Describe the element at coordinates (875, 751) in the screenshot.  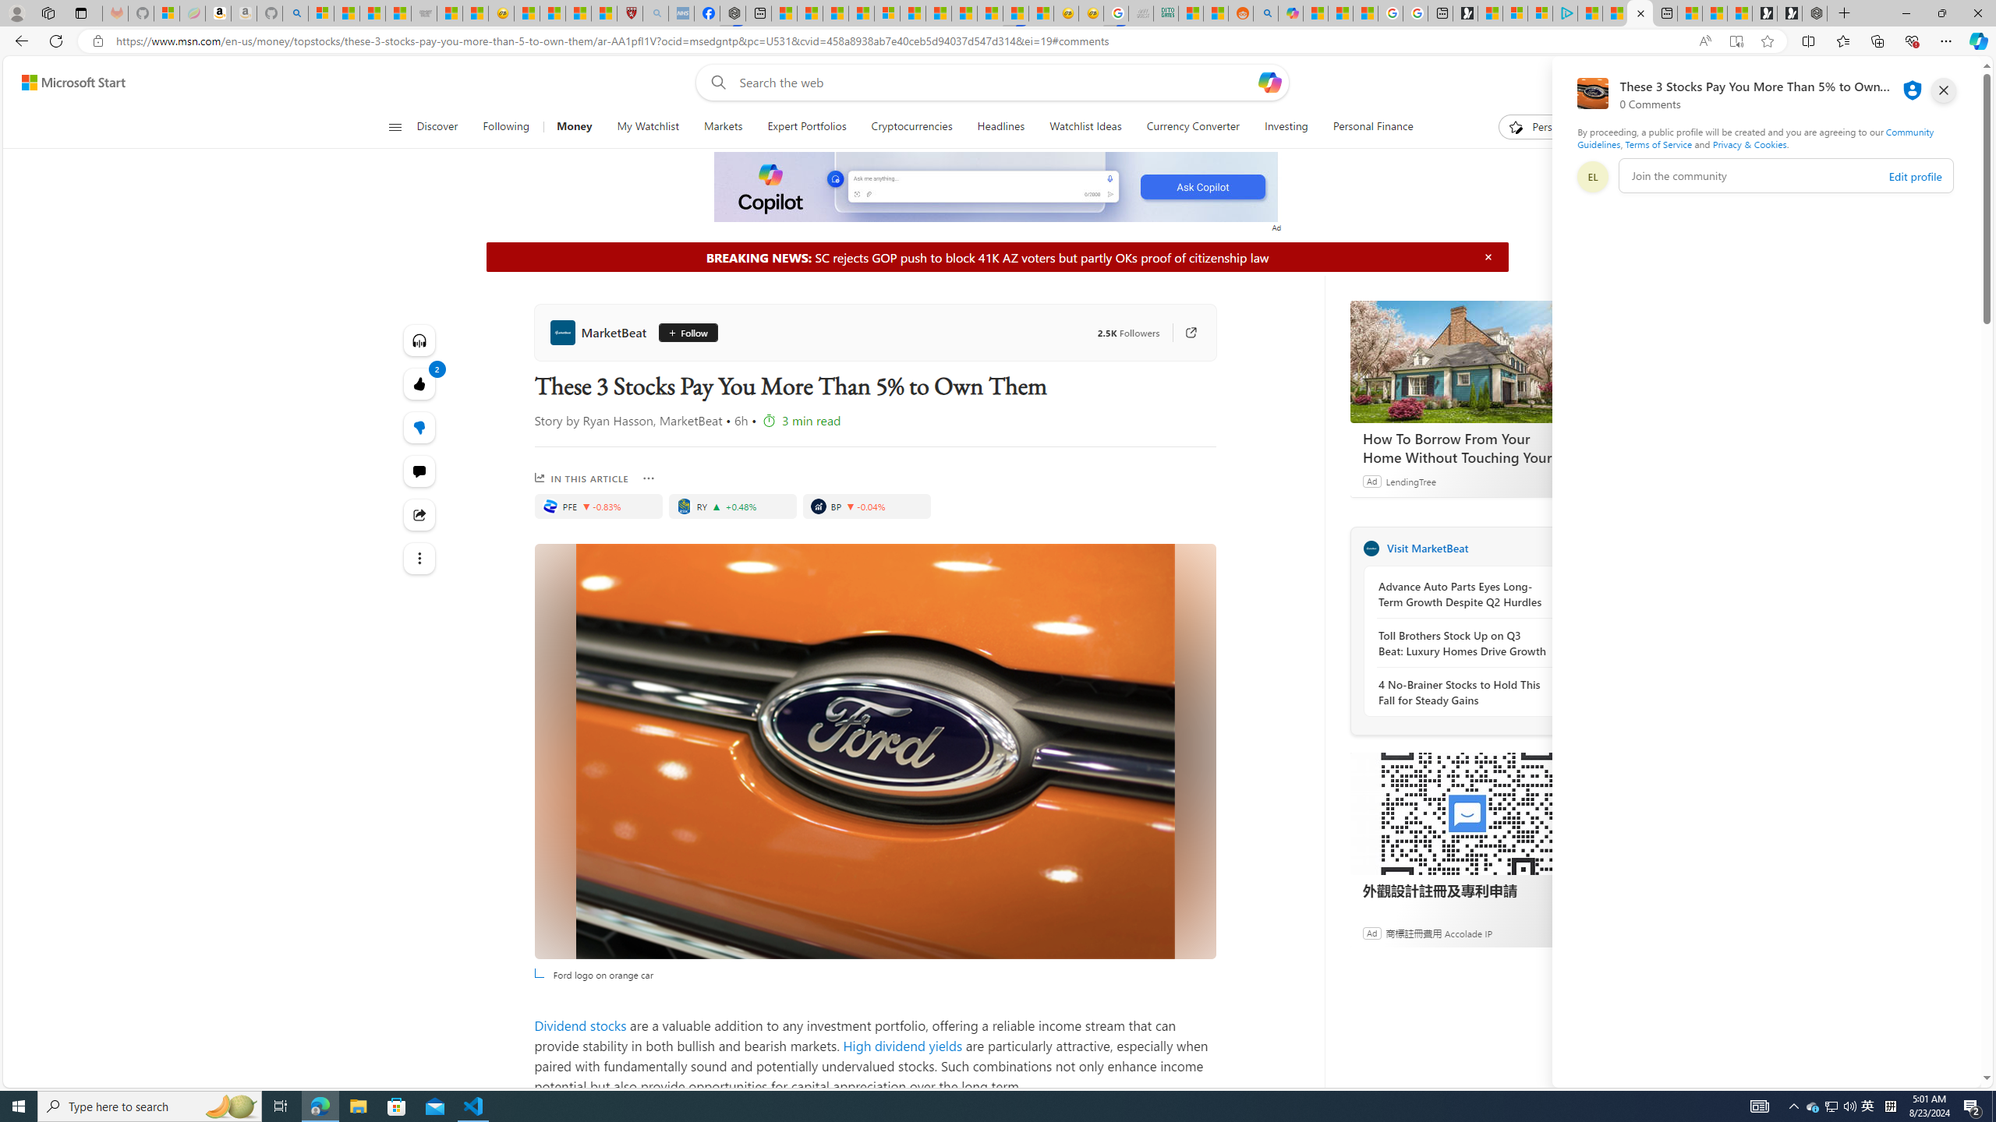
I see `Ford logo on orange car` at that location.